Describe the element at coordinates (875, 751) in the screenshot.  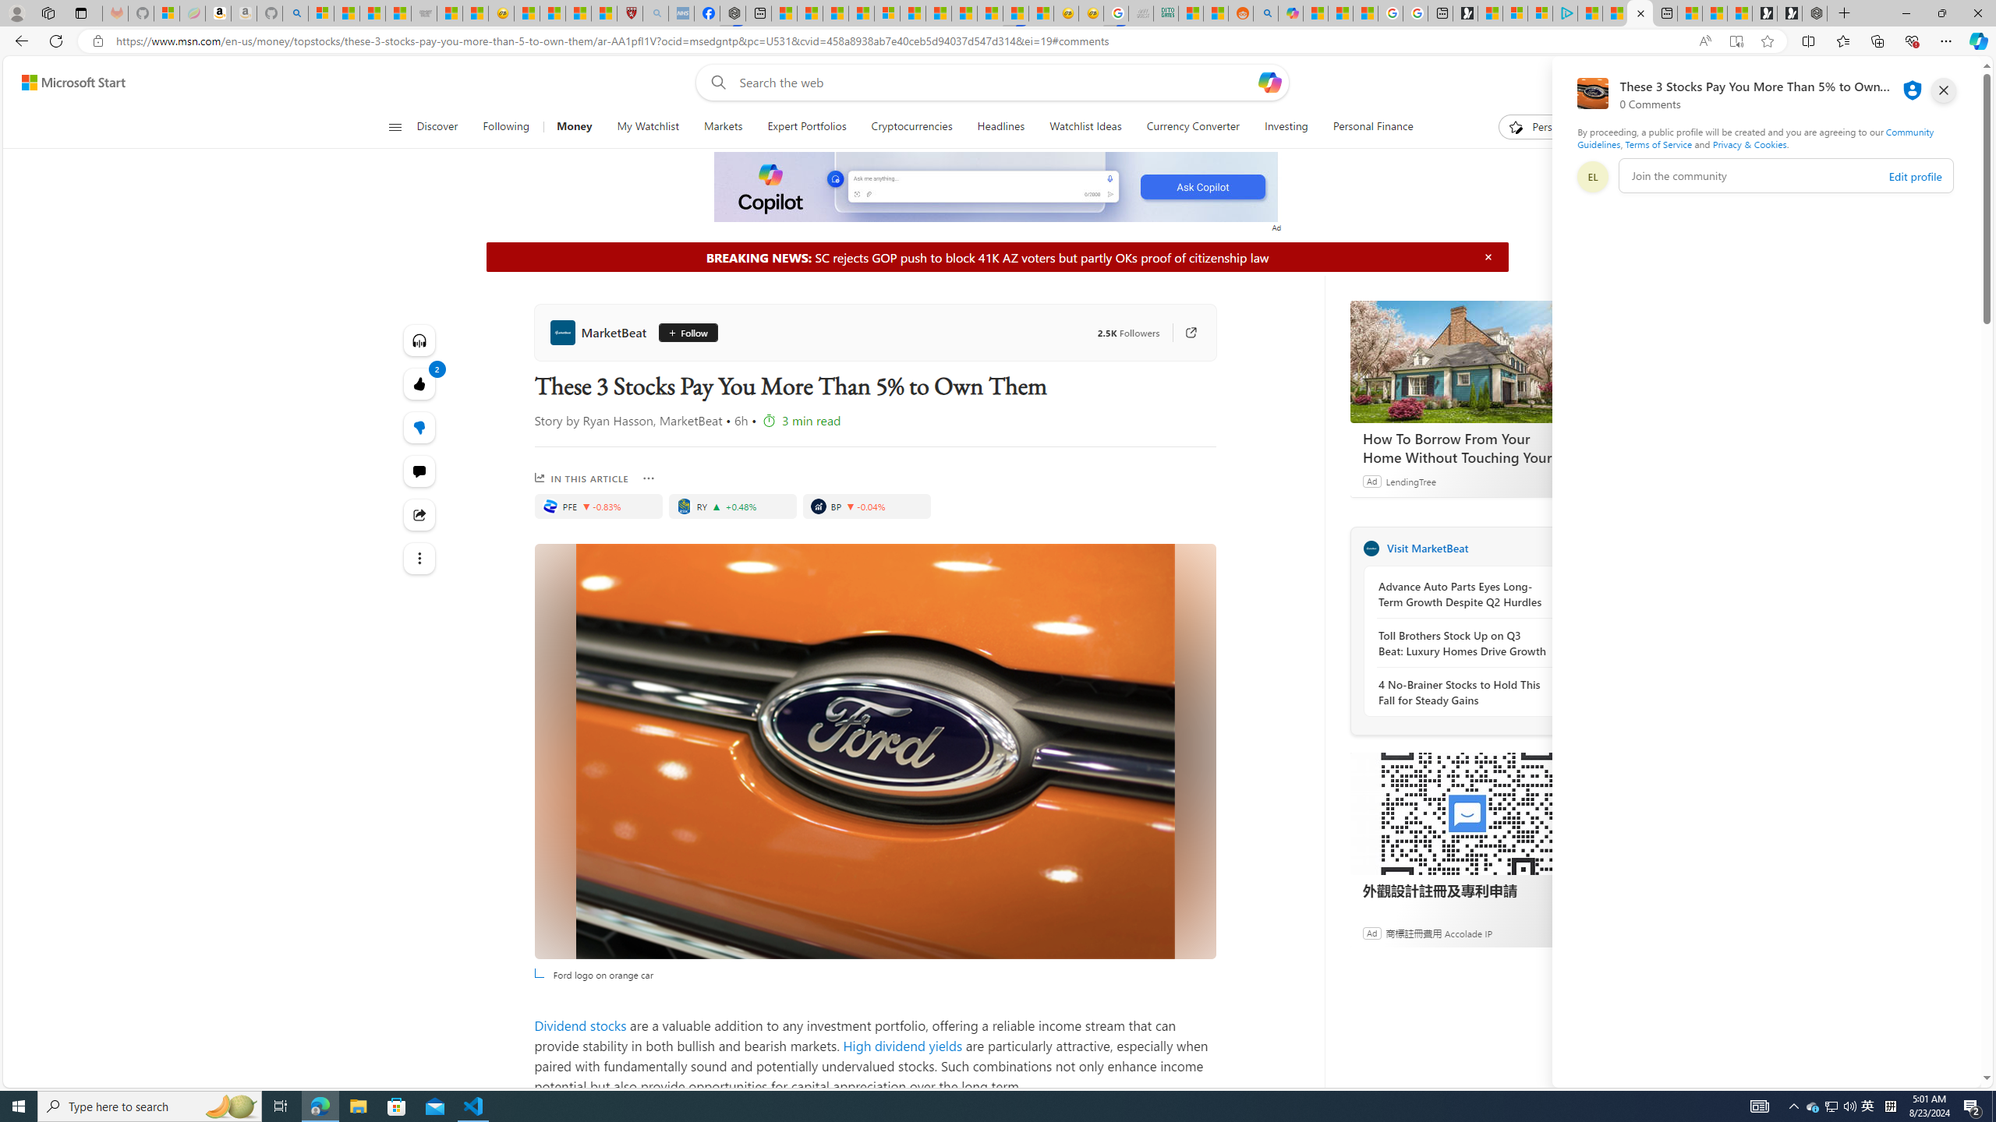
I see `Ford logo on orange car` at that location.